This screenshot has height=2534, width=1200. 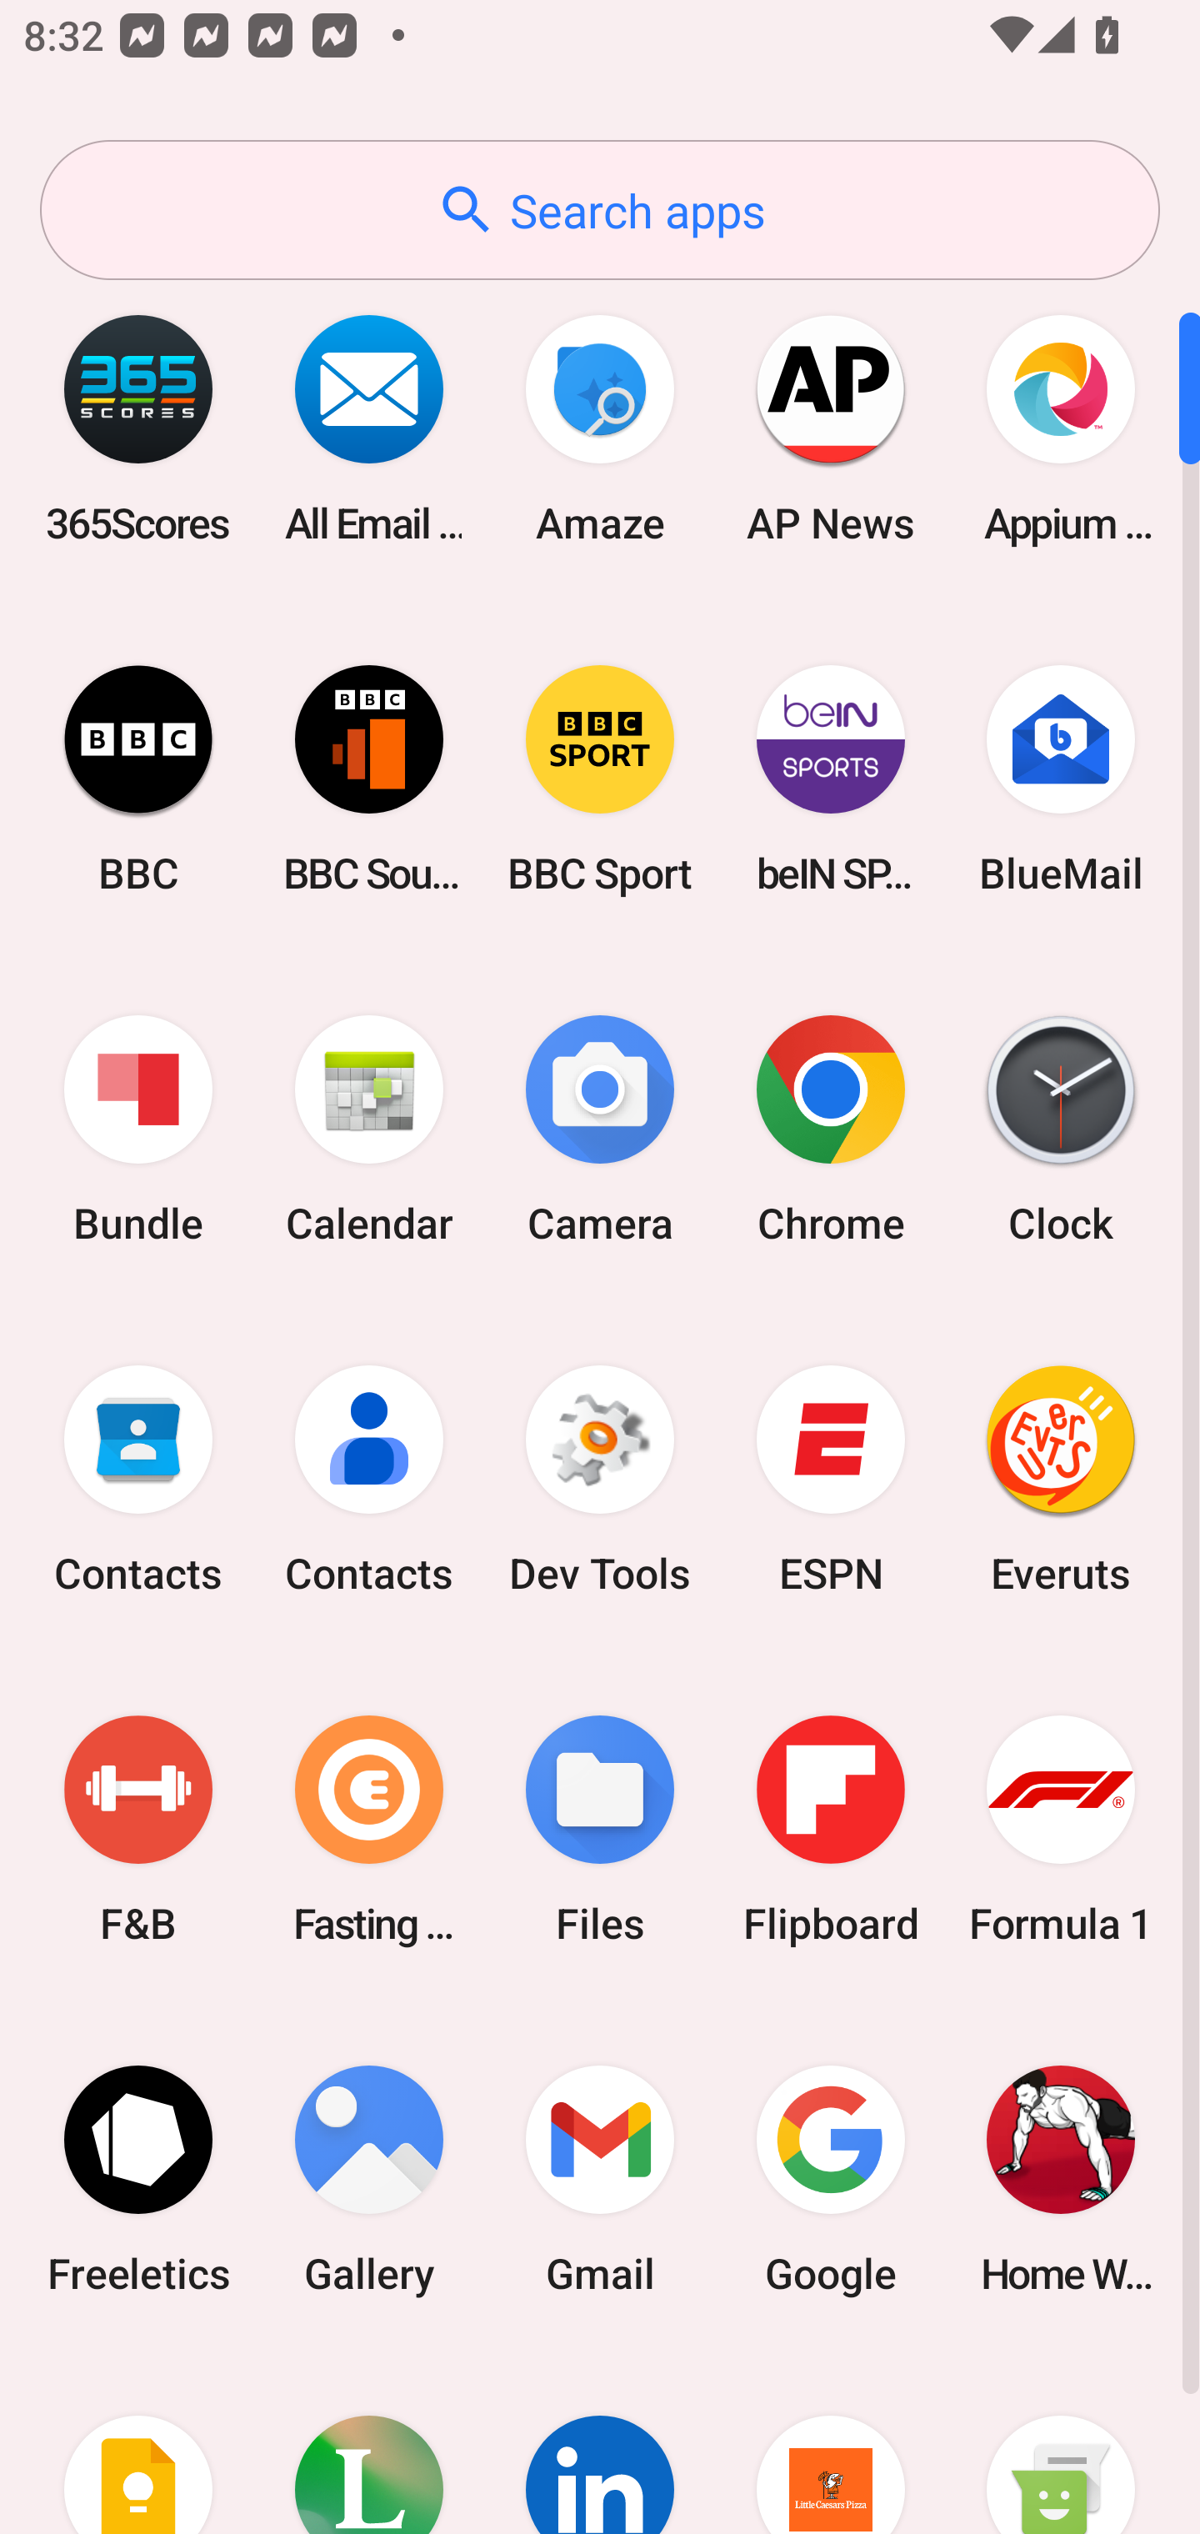 I want to click on Keep Notes, so click(x=138, y=2444).